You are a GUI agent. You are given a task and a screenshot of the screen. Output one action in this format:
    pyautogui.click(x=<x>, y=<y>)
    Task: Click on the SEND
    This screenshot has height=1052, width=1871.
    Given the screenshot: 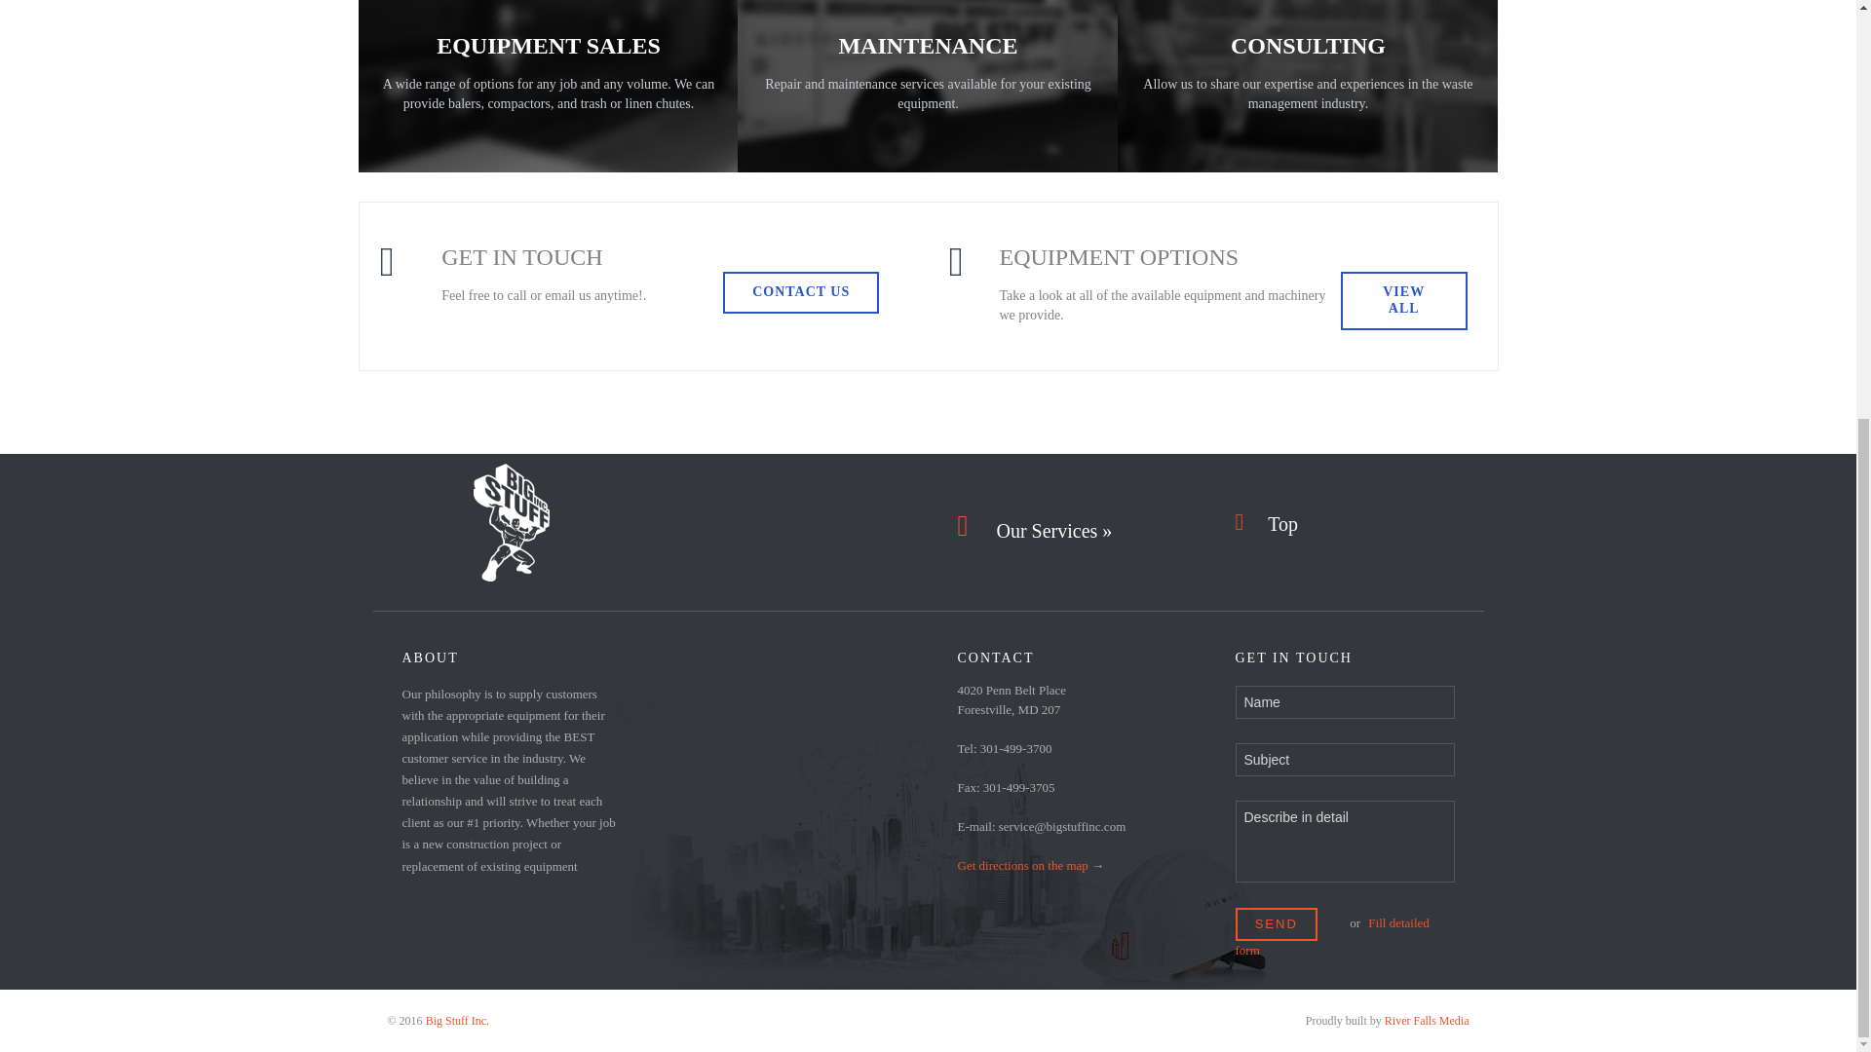 What is the action you would take?
    pyautogui.click(x=1277, y=924)
    